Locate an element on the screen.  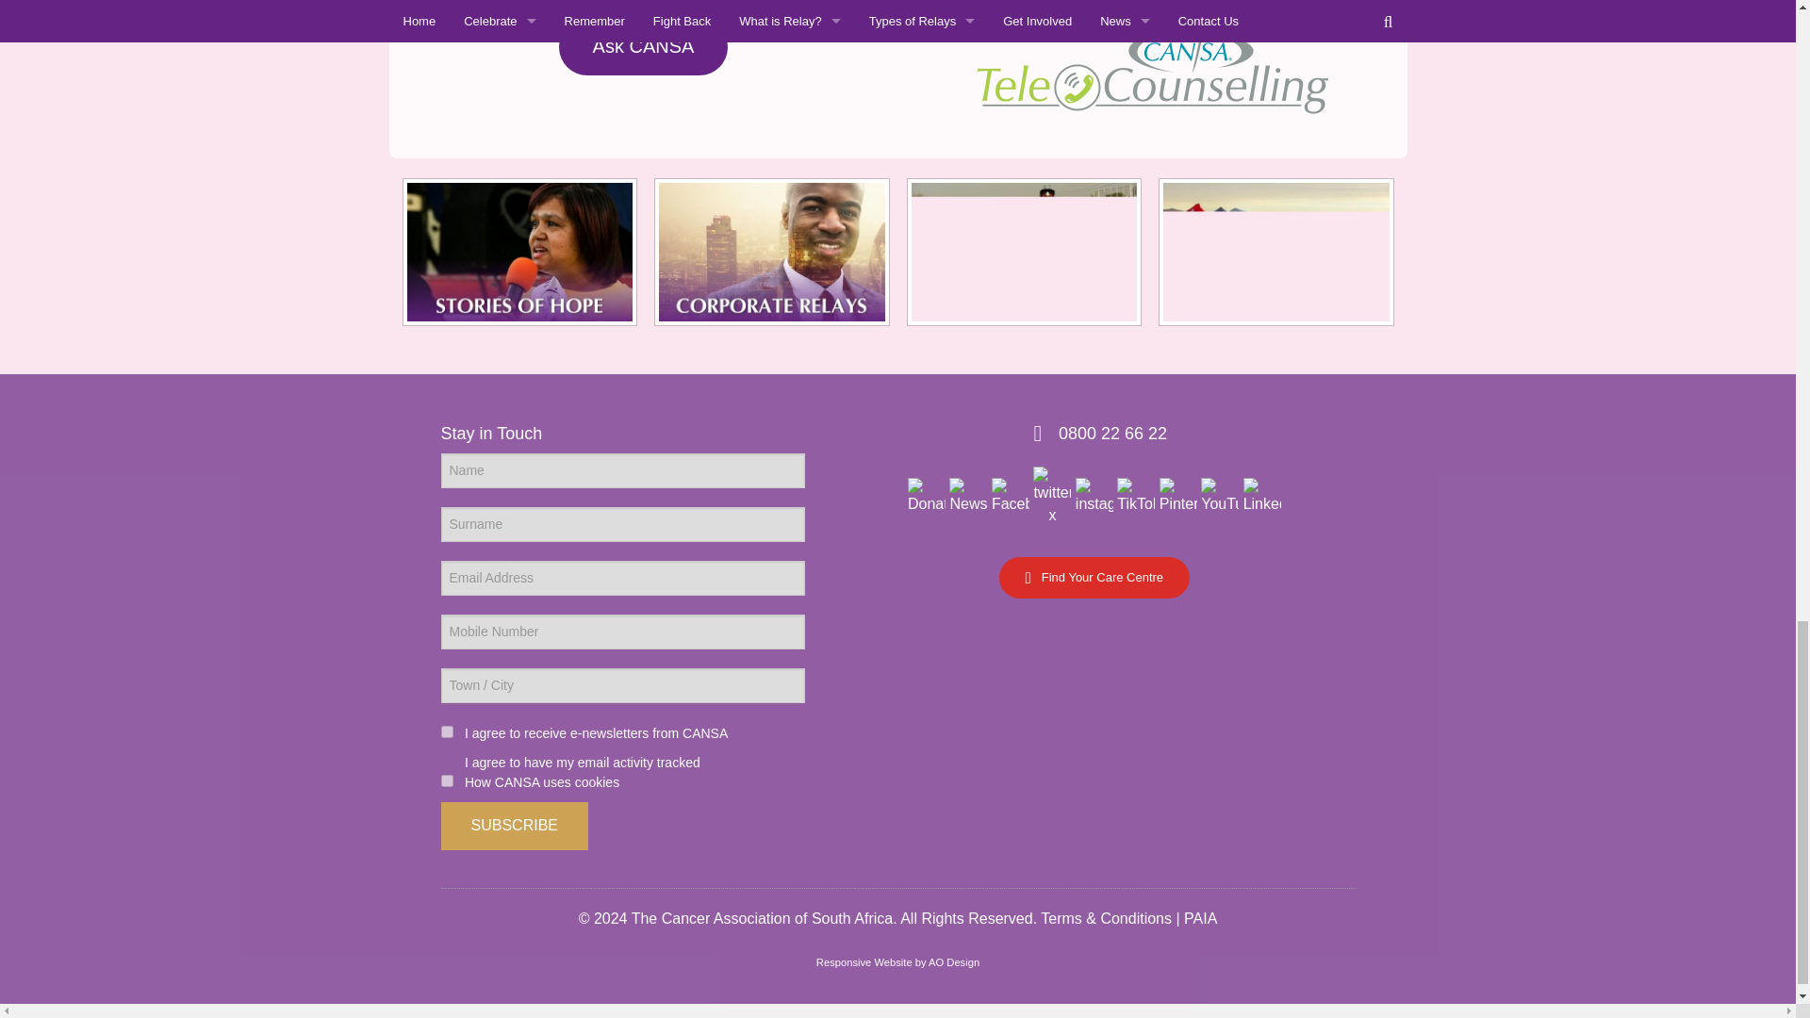
CANSA on Instagram is located at coordinates (1094, 495).